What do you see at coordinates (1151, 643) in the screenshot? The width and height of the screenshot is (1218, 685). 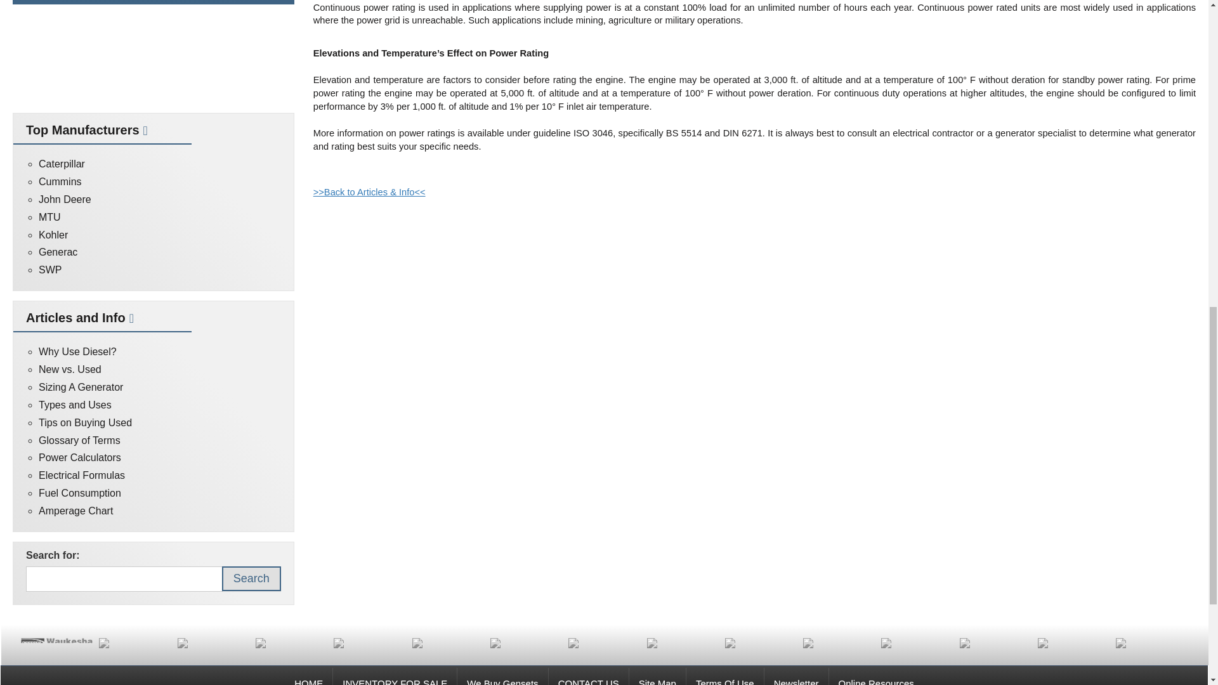 I see `magnum` at bounding box center [1151, 643].